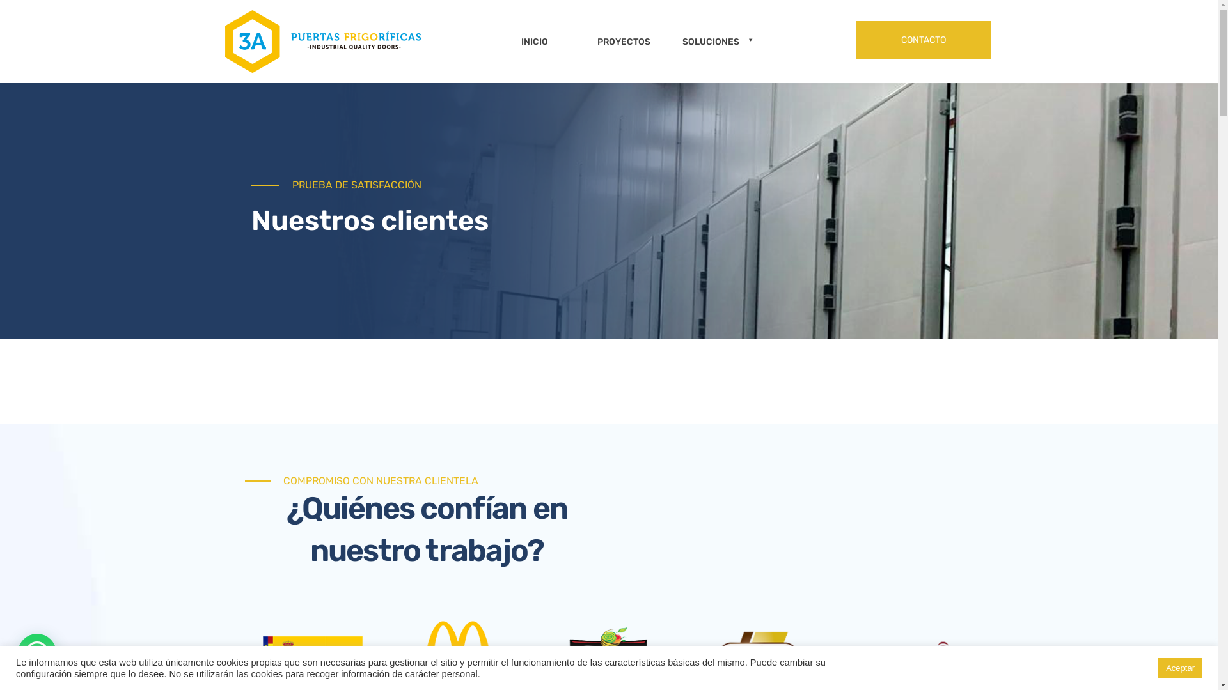 This screenshot has width=1228, height=690. I want to click on CONTACTO, so click(924, 40).